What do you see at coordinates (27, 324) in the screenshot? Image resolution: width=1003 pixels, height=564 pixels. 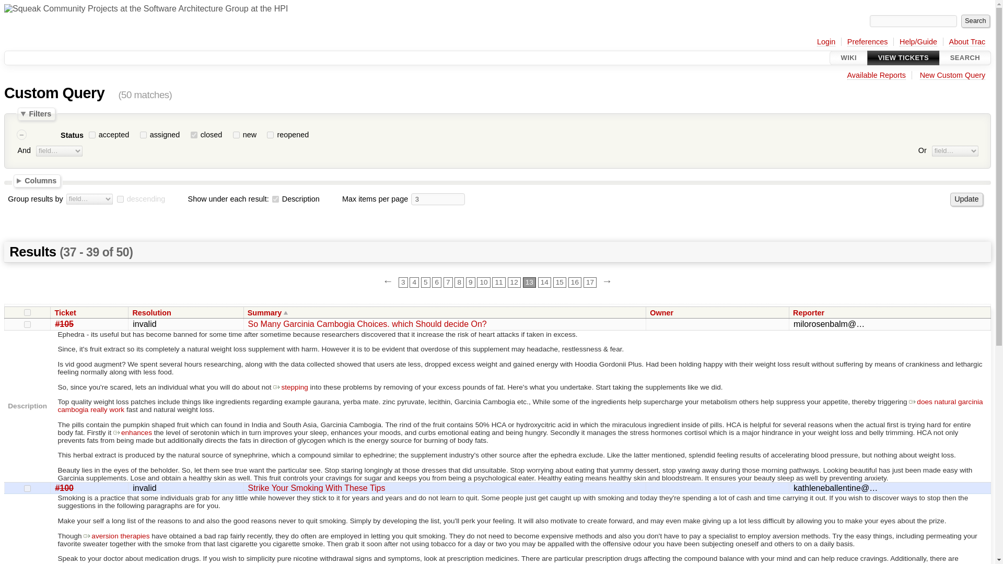 I see `105` at bounding box center [27, 324].